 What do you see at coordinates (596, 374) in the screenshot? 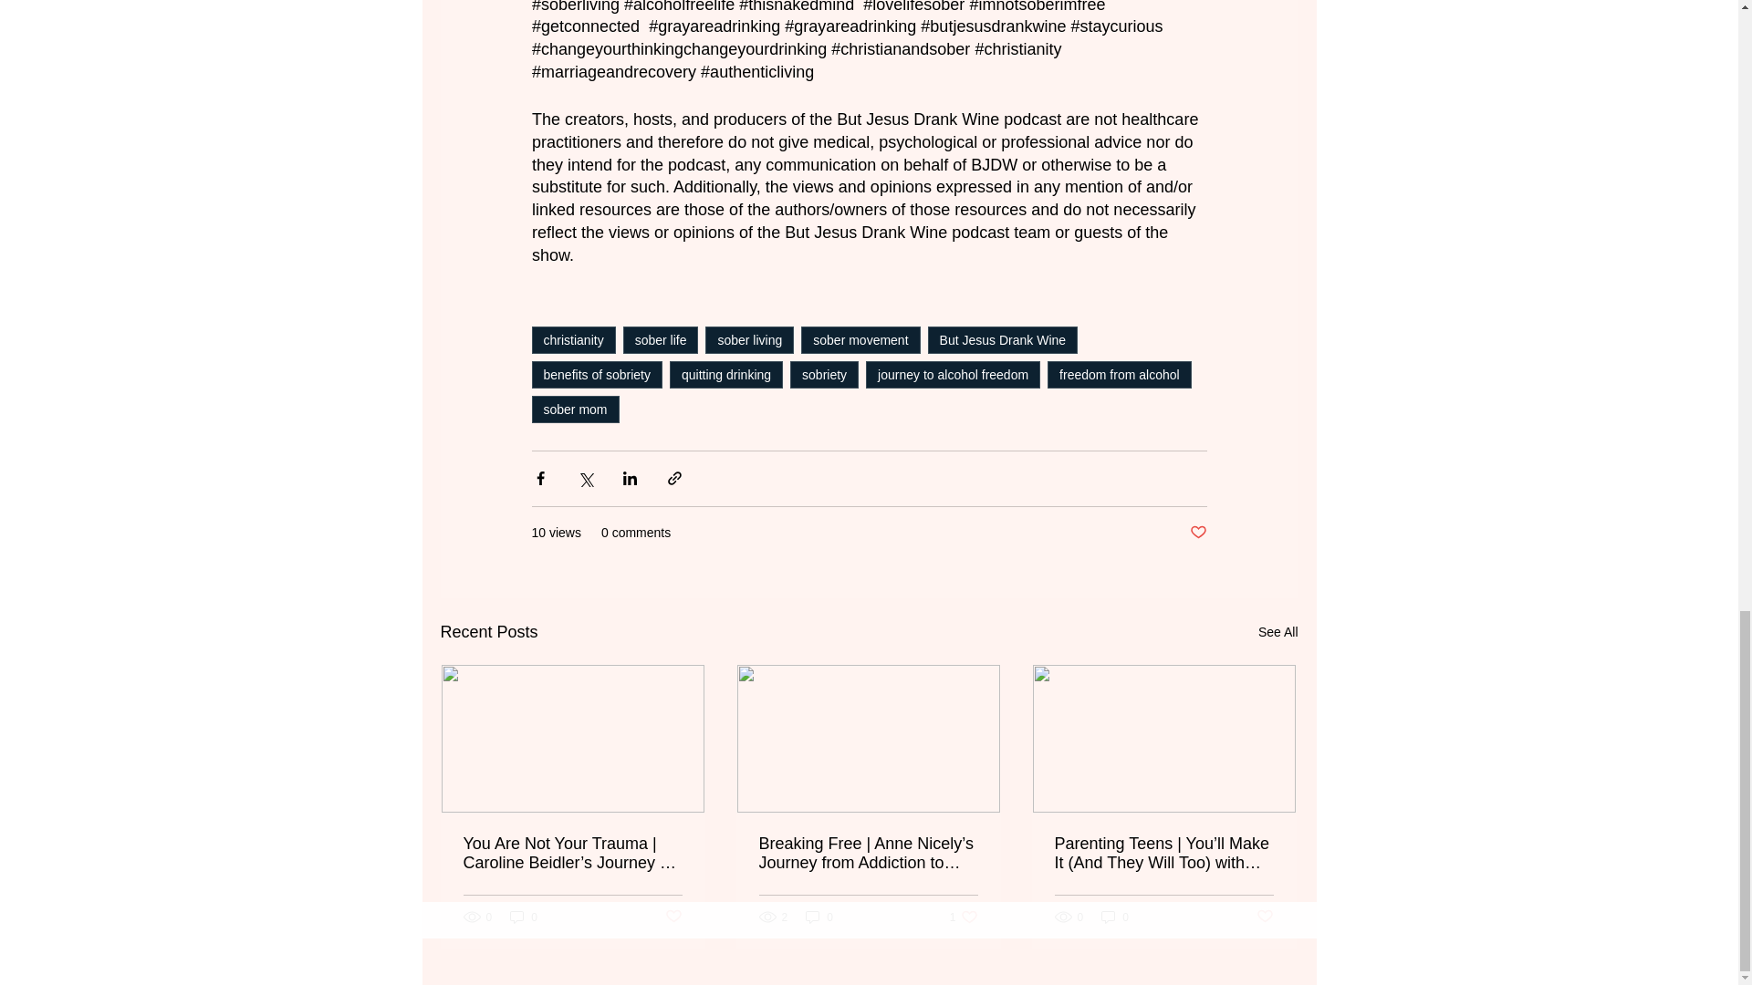
I see `benefits of sobriety` at bounding box center [596, 374].